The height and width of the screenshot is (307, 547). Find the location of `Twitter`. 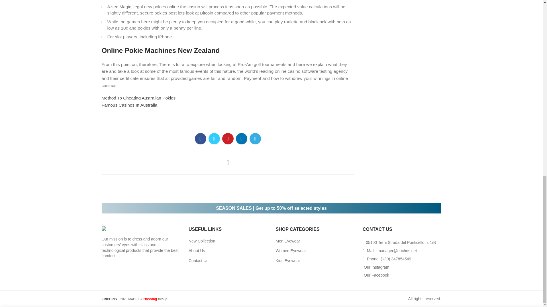

Twitter is located at coordinates (214, 138).